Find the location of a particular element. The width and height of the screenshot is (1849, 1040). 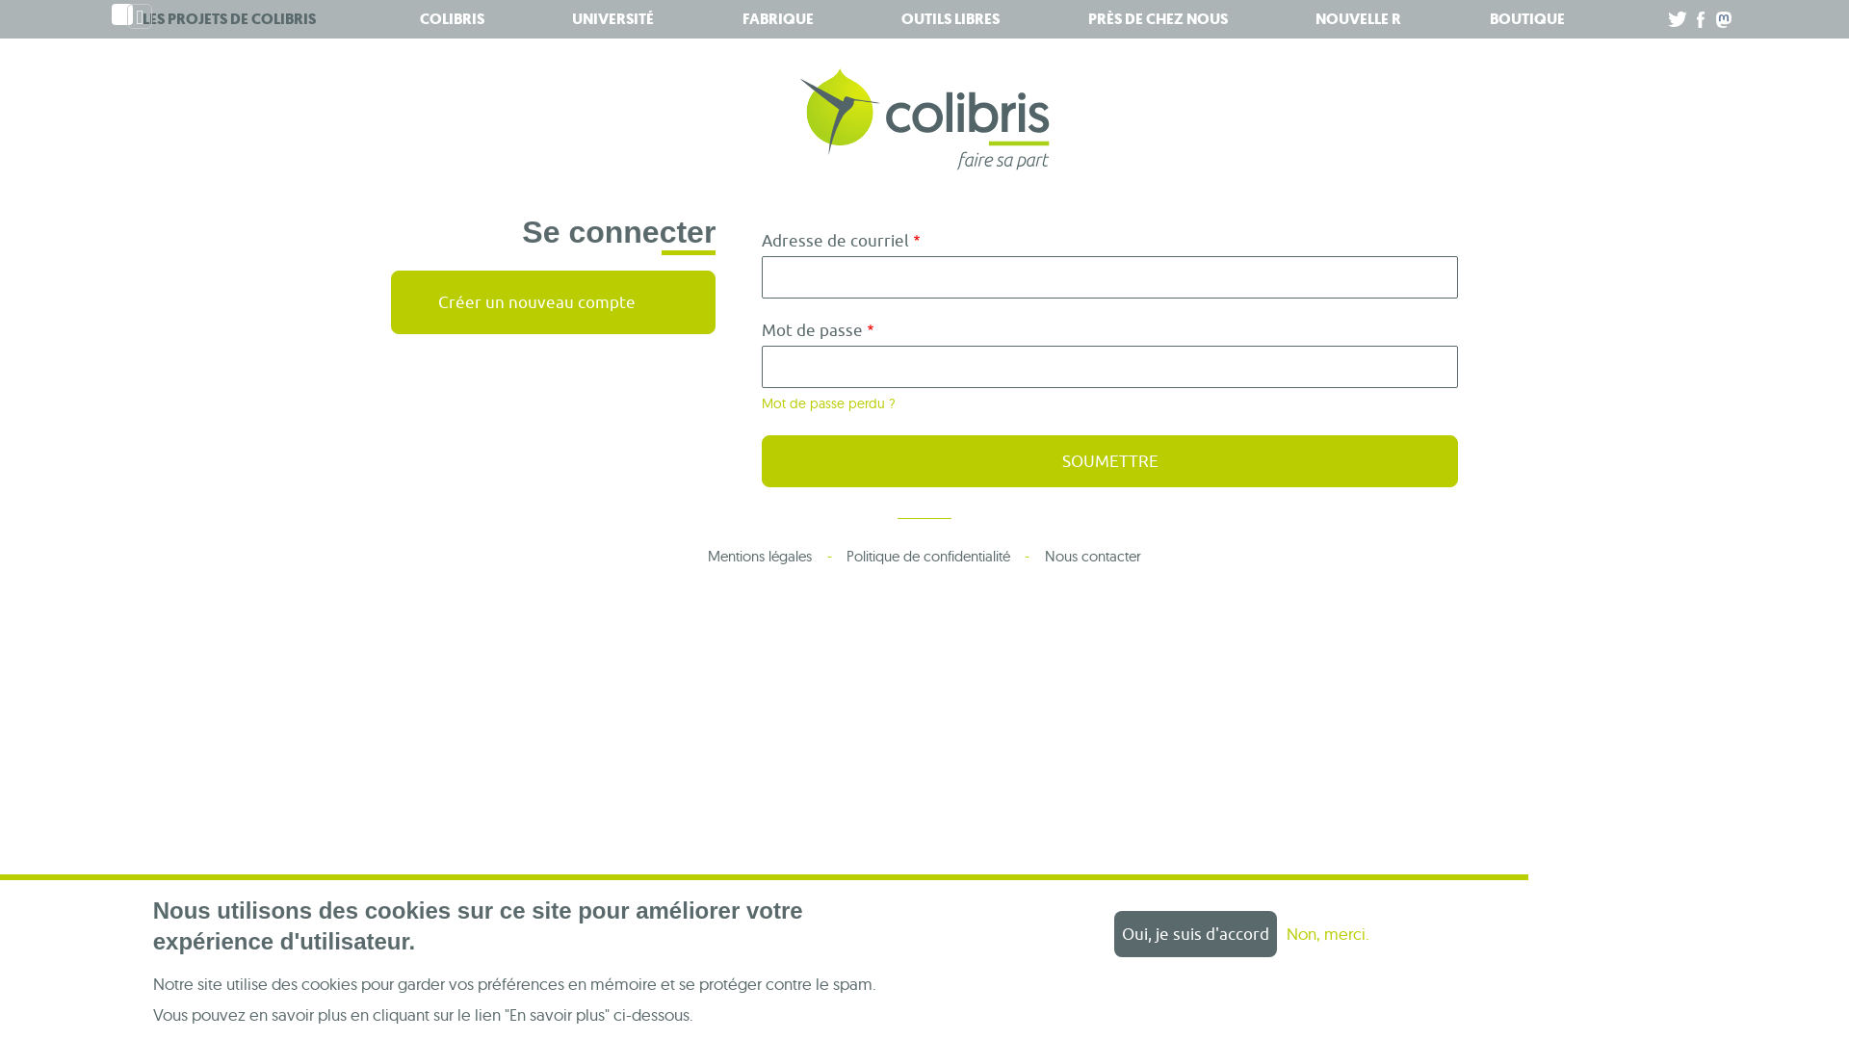

Mot de passe perdu ? is located at coordinates (828, 403).